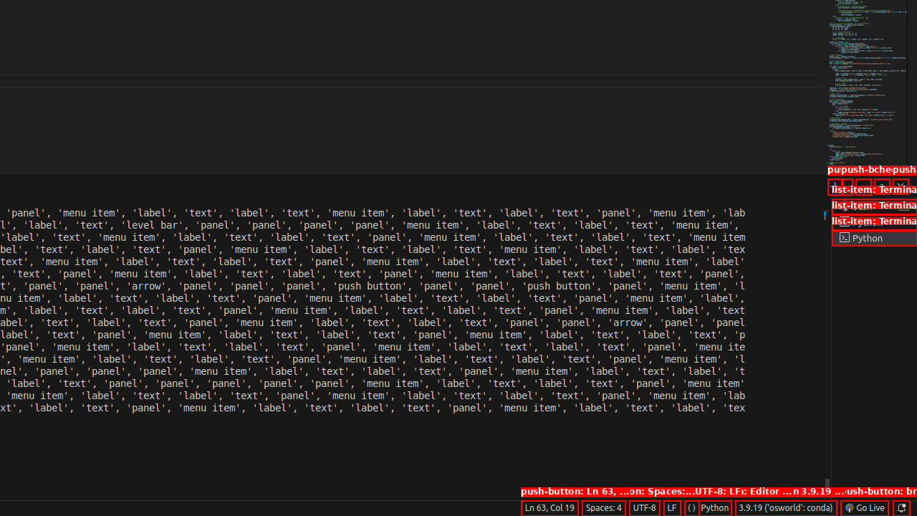 The width and height of the screenshot is (917, 516). Describe the element at coordinates (882, 186) in the screenshot. I see `Maximize Panel Size` at that location.